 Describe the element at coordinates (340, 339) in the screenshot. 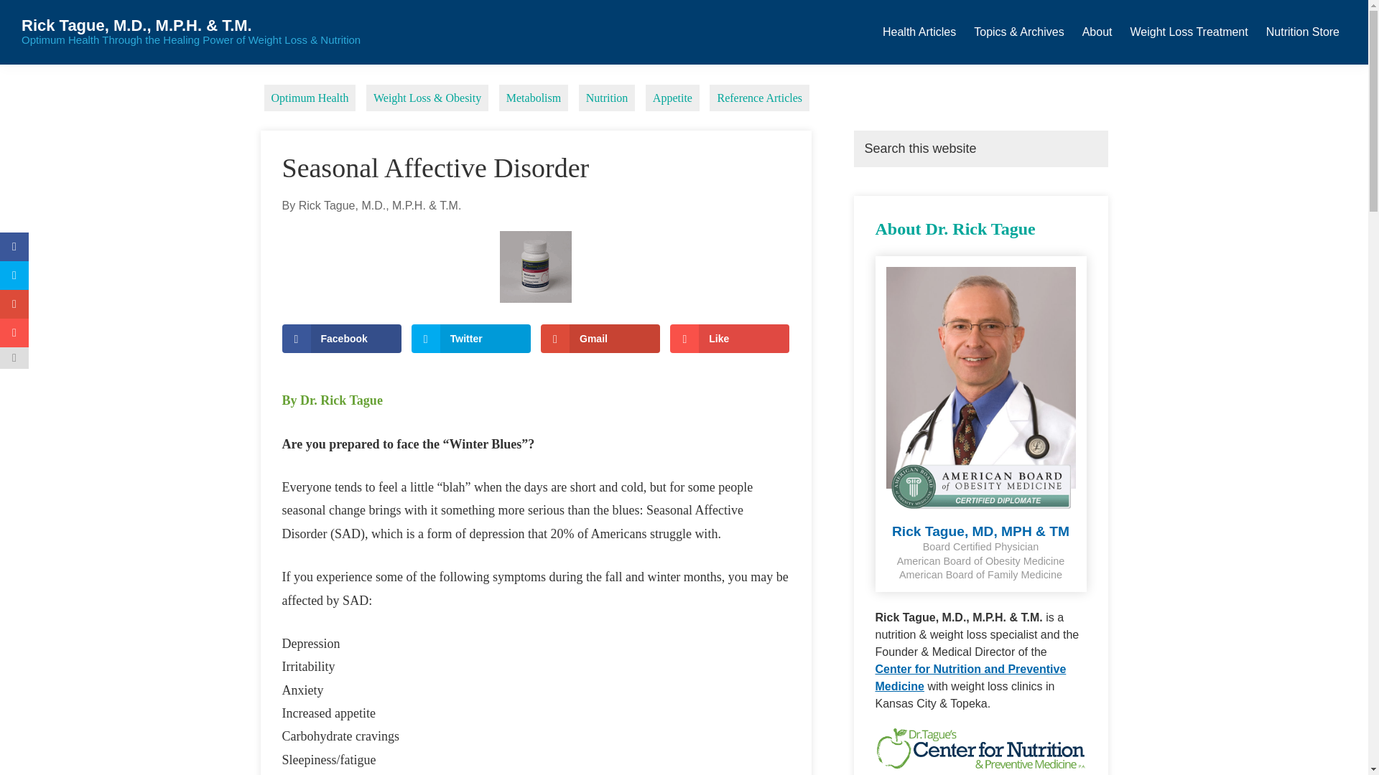

I see `Facebook` at that location.